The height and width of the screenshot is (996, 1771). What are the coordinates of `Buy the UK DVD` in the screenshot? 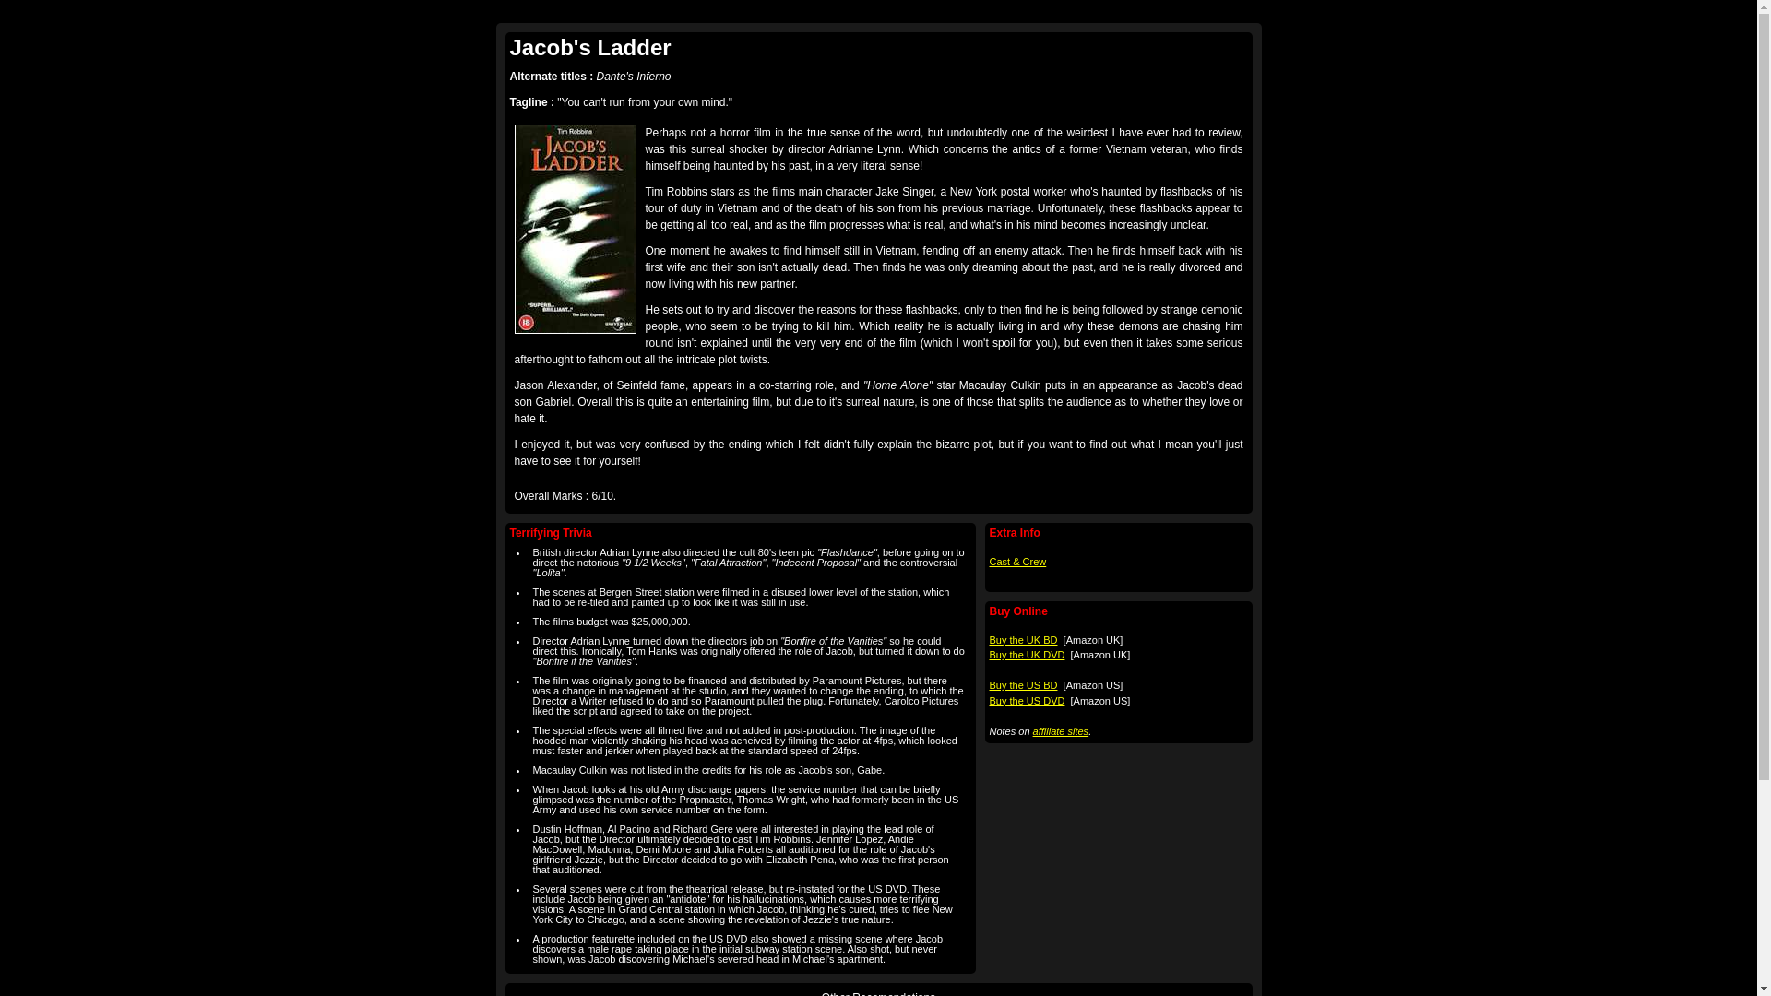 It's located at (1026, 655).